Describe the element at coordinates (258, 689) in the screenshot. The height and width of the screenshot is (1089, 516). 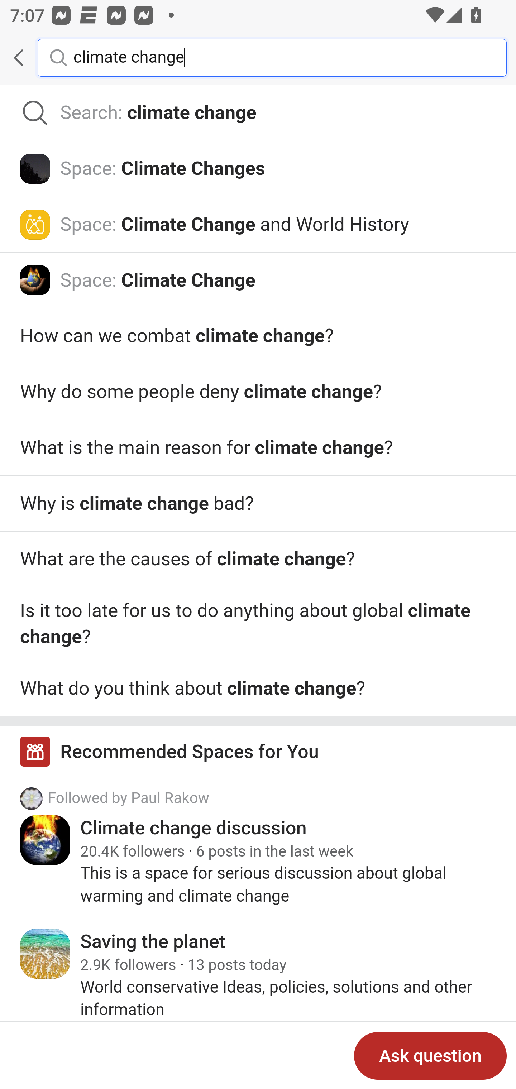
I see `How can I become fluent in English?` at that location.